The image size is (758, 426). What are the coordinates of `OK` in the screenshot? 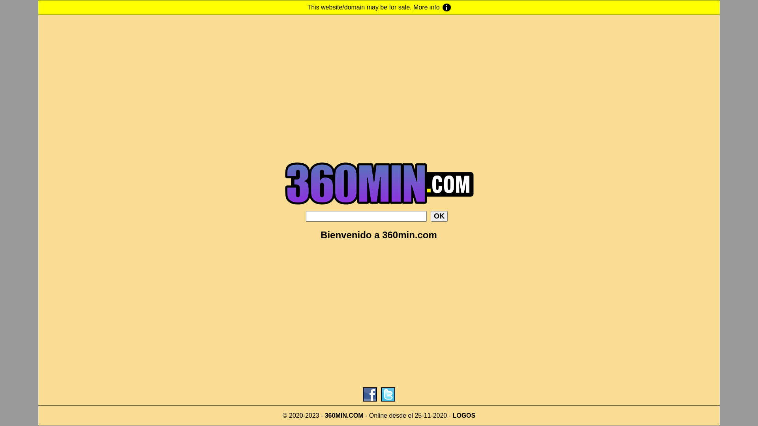 It's located at (439, 216).